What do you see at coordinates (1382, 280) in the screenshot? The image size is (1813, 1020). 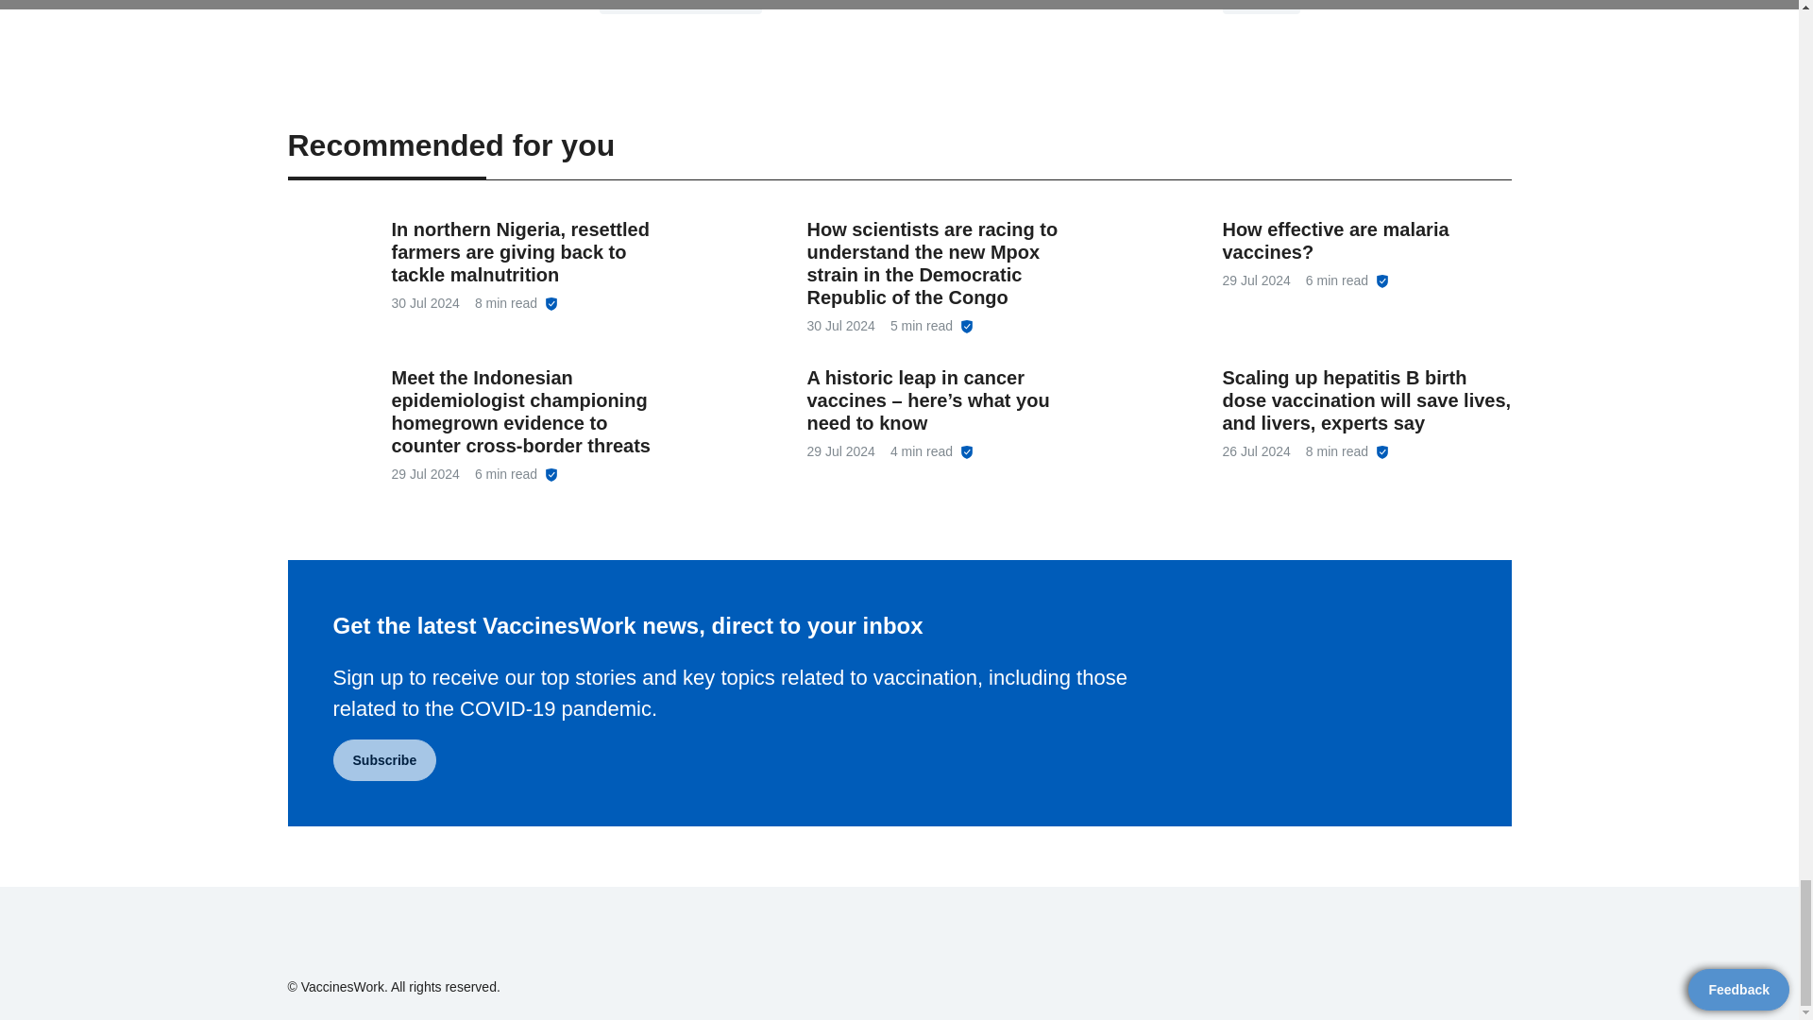 I see `verified` at bounding box center [1382, 280].